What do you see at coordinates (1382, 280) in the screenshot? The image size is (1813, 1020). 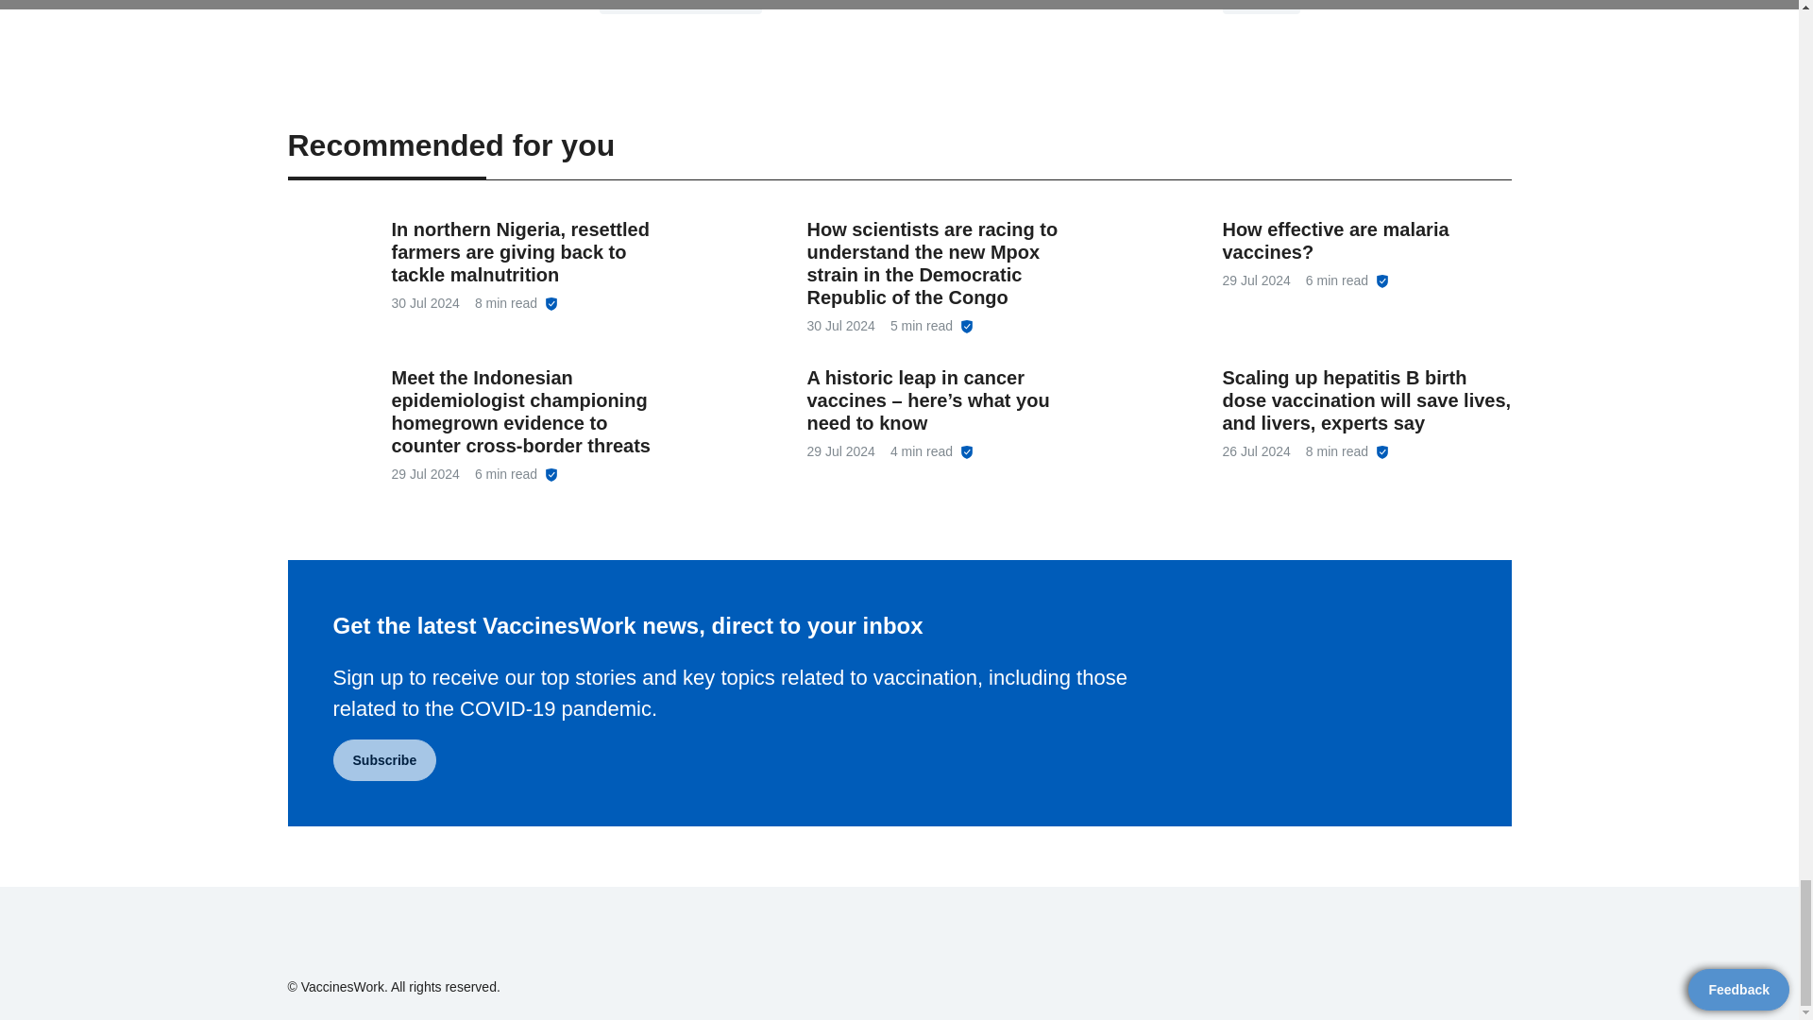 I see `verified` at bounding box center [1382, 280].